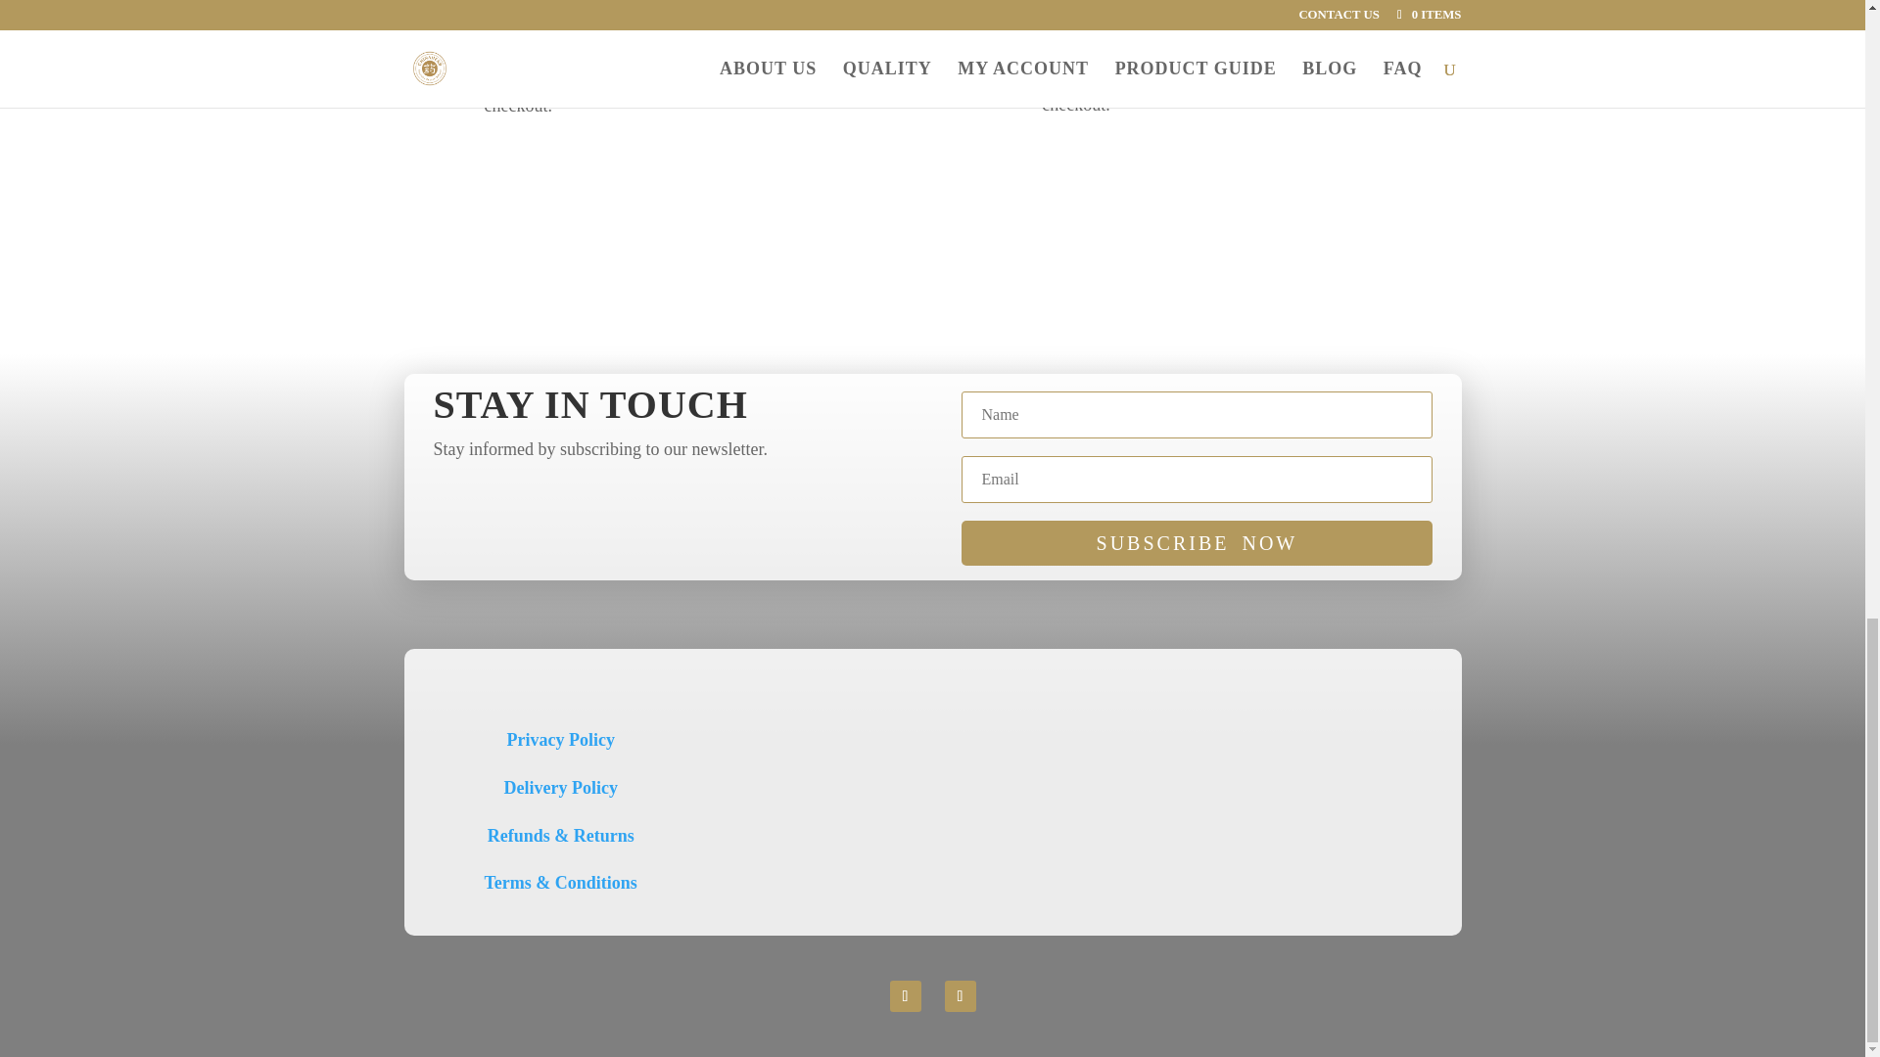 The height and width of the screenshot is (1057, 1880). Describe the element at coordinates (905, 996) in the screenshot. I see `Follow on Facebook` at that location.